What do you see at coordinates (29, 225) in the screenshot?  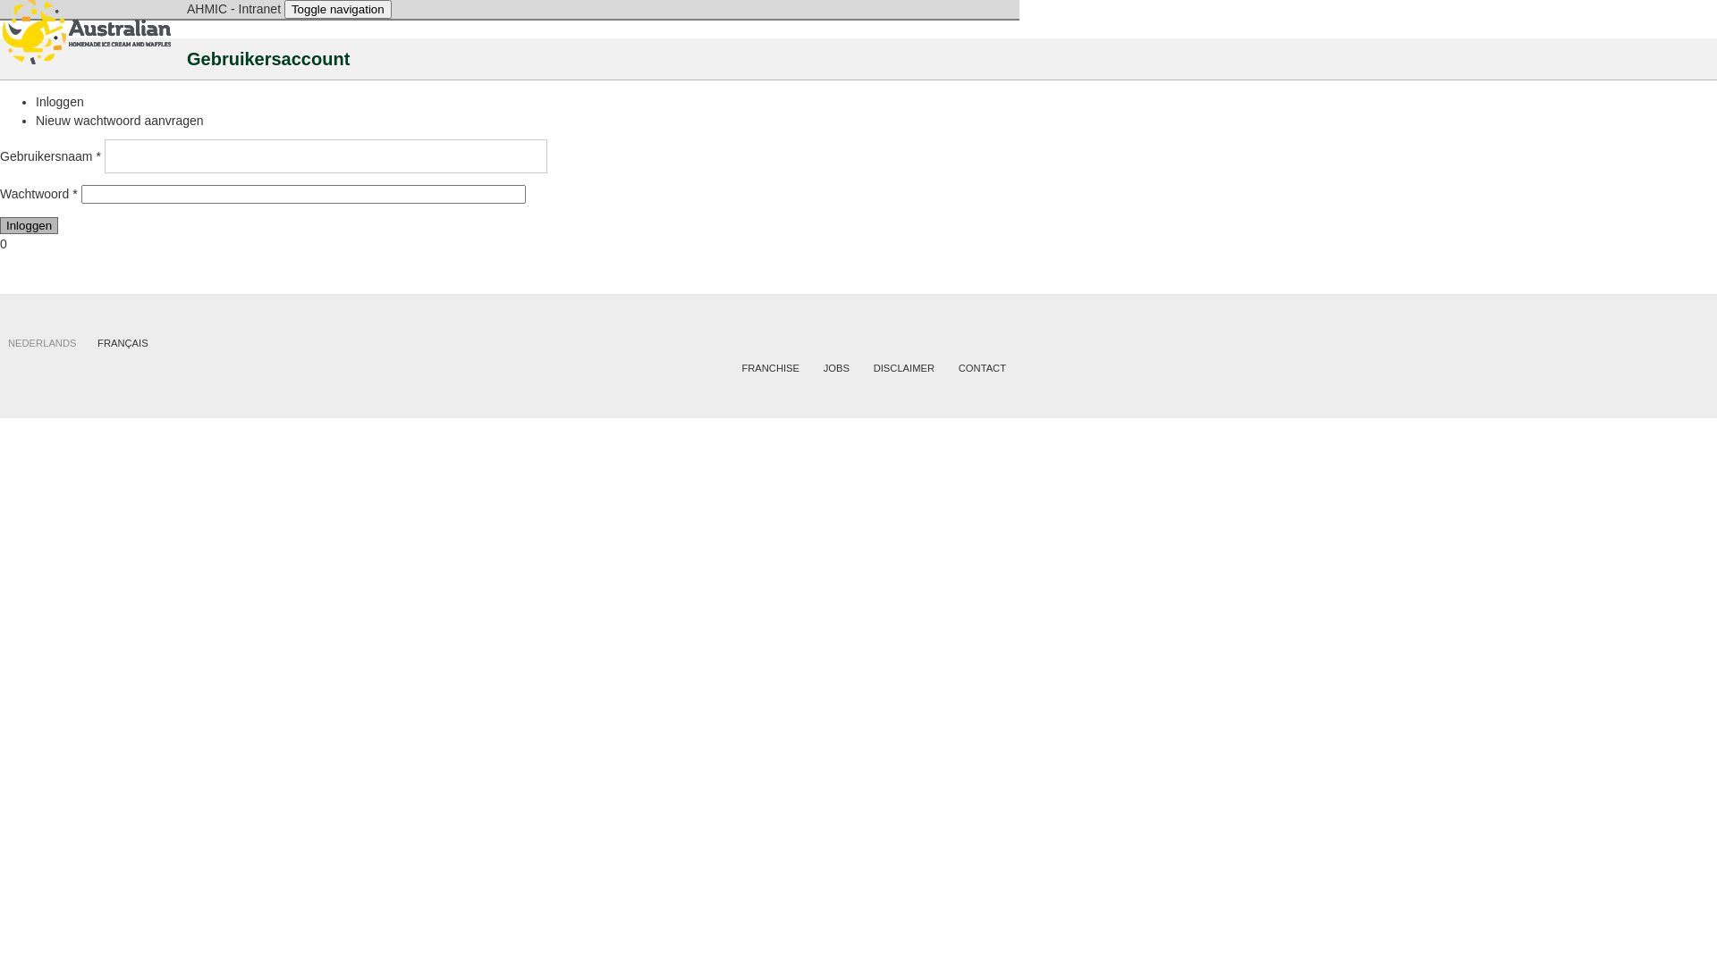 I see `Inloggen` at bounding box center [29, 225].